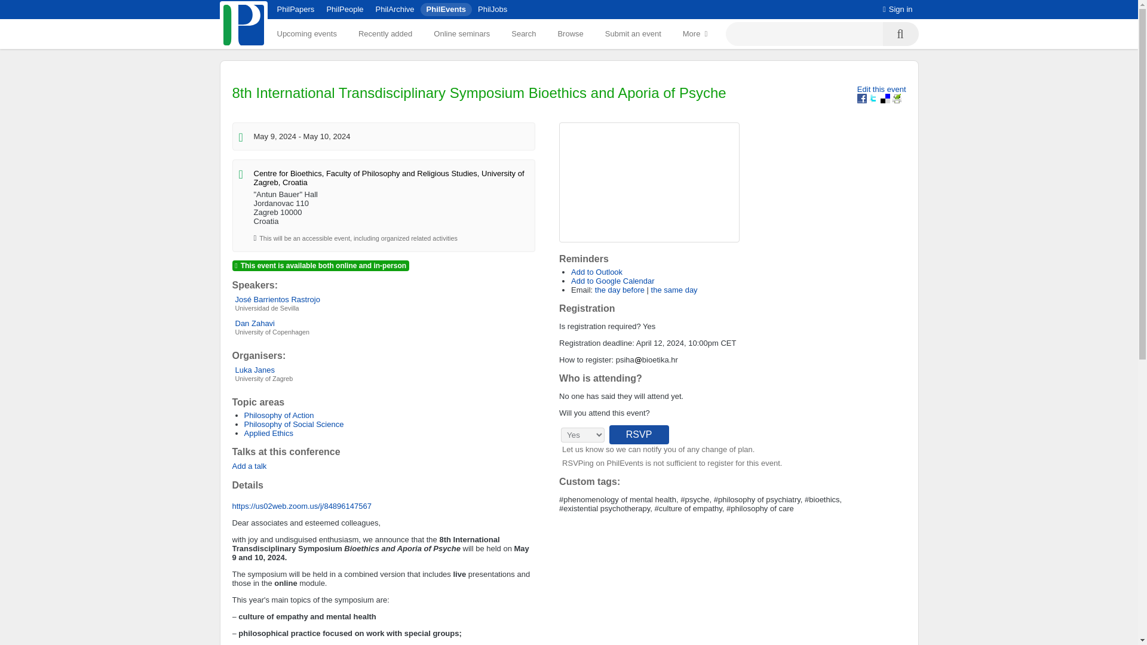 This screenshot has width=1147, height=645. I want to click on Browse, so click(570, 33).